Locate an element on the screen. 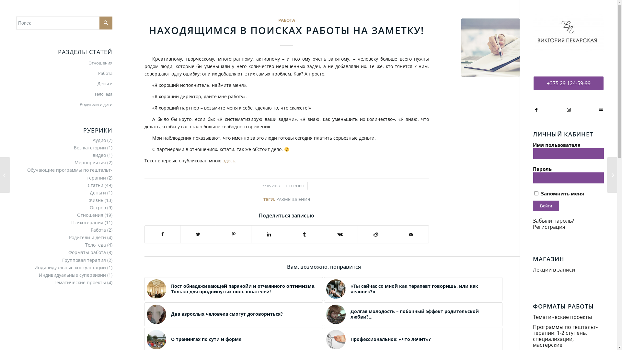  Mail is located at coordinates (601, 110).